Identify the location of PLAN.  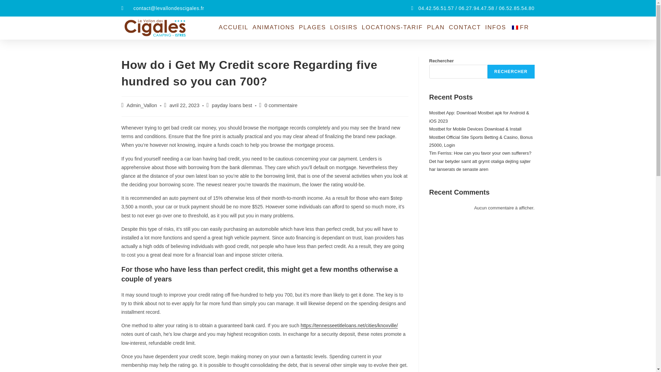
(436, 28).